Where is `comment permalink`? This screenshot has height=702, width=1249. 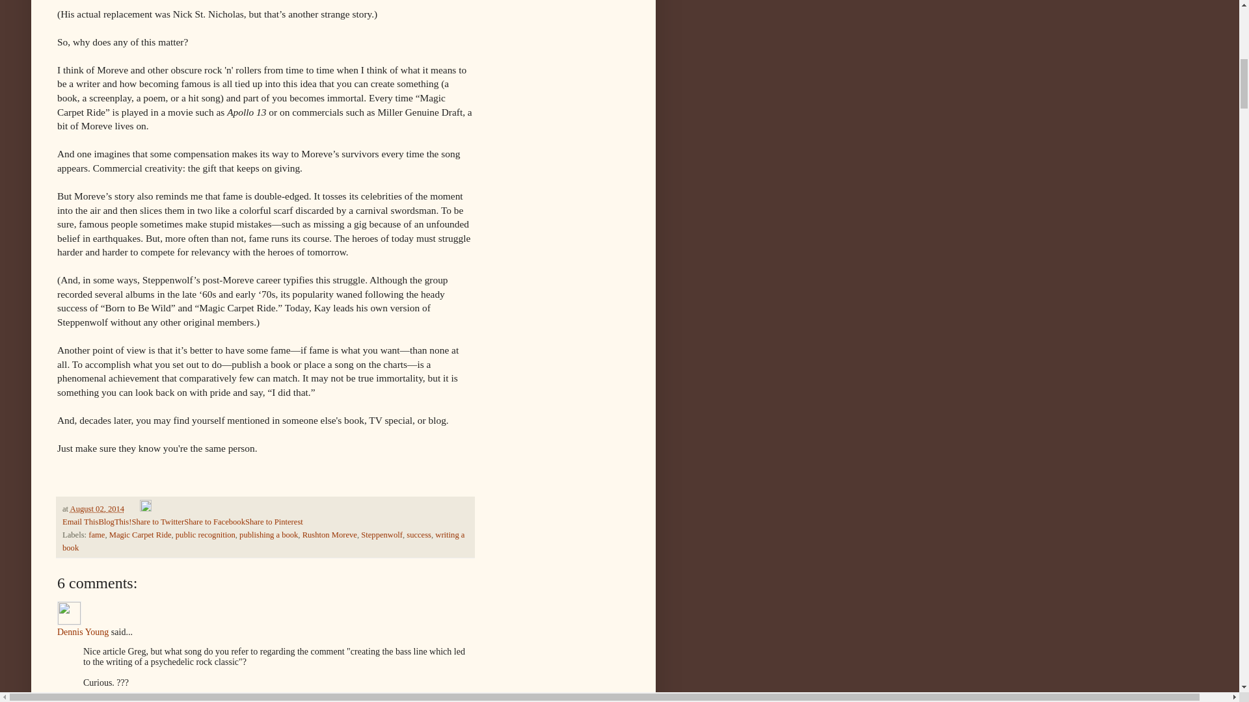 comment permalink is located at coordinates (135, 701).